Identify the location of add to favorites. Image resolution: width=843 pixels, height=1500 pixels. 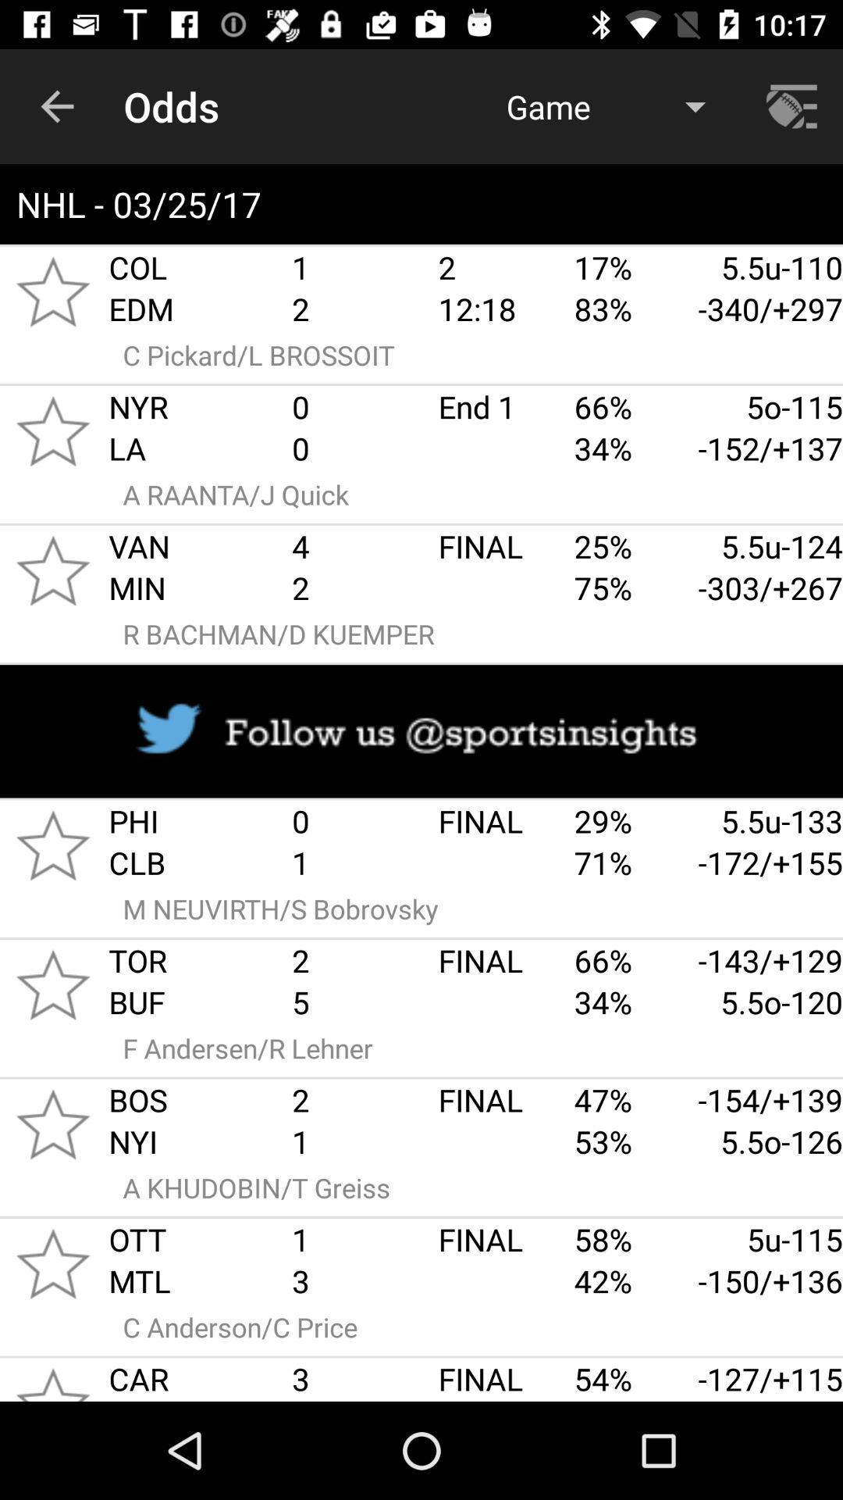
(53, 845).